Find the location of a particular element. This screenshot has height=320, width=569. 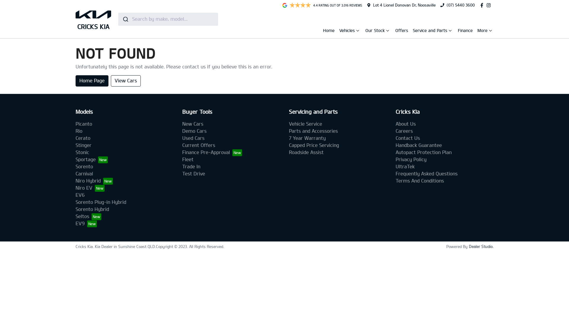

Autopact Protection Plan is located at coordinates (424, 152).